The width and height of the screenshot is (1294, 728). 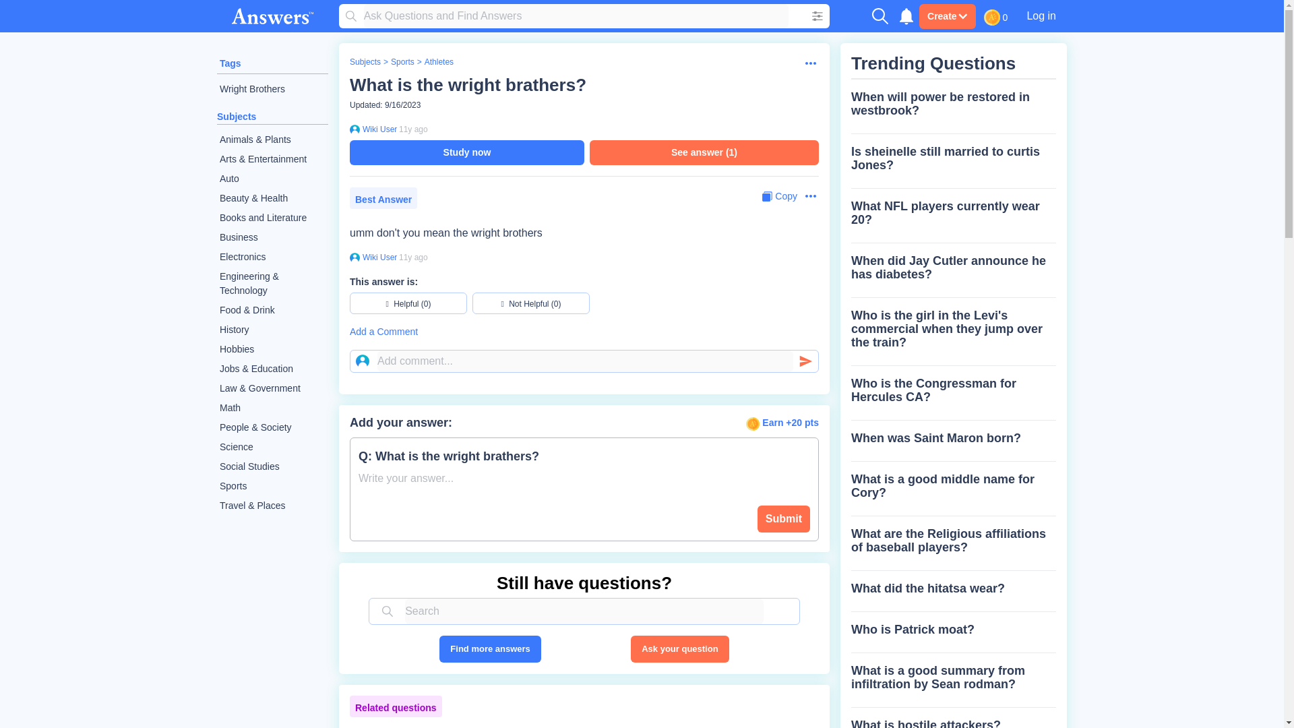 I want to click on Copy, so click(x=779, y=196).